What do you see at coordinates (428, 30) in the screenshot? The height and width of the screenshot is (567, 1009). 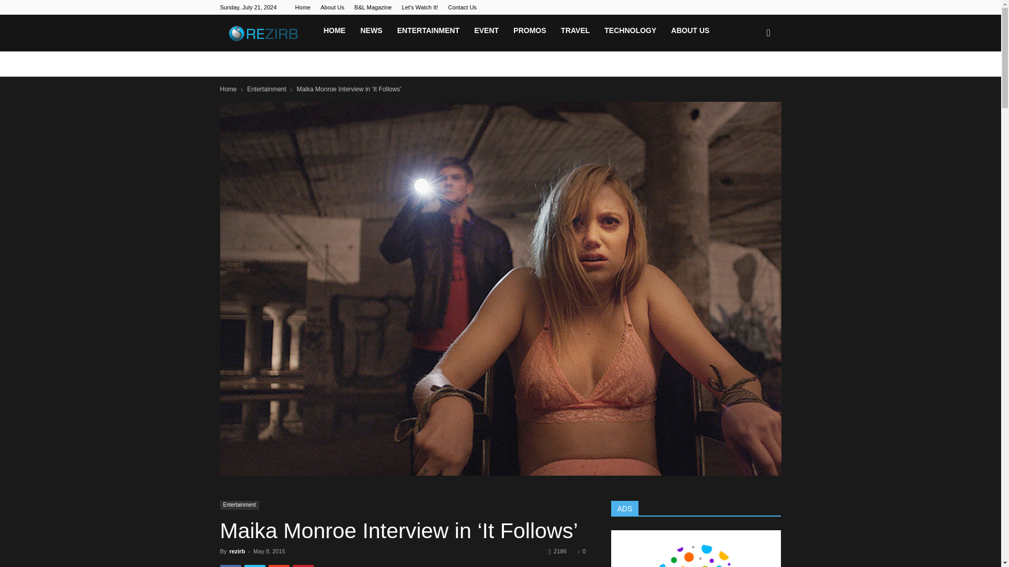 I see `ENTERTAINMENT` at bounding box center [428, 30].